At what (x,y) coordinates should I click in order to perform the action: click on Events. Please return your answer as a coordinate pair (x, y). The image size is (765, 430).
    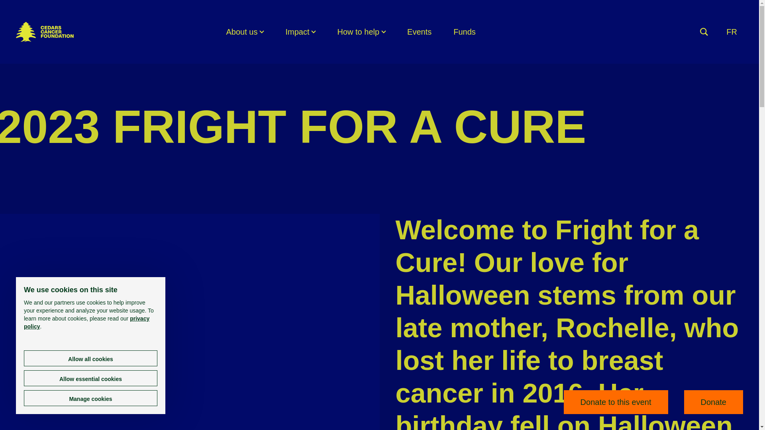
    Looking at the image, I should click on (419, 31).